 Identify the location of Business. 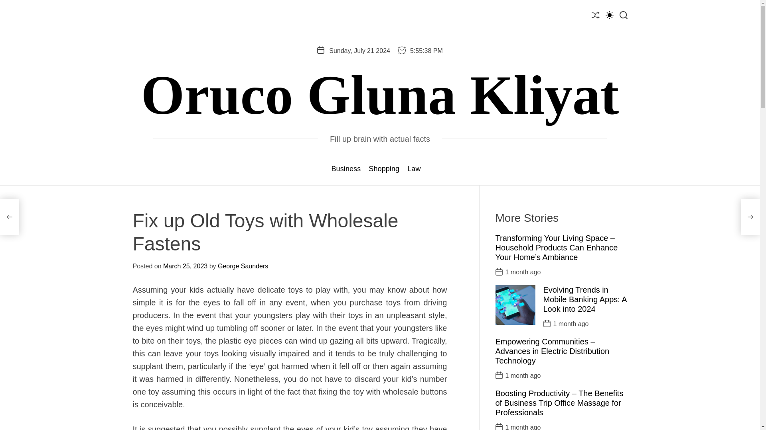
(345, 169).